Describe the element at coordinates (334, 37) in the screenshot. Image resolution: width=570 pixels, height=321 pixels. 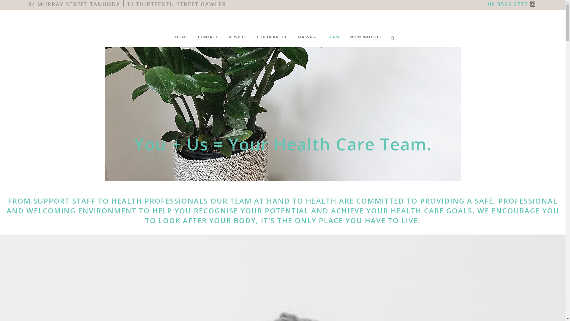
I see `TEAM` at that location.